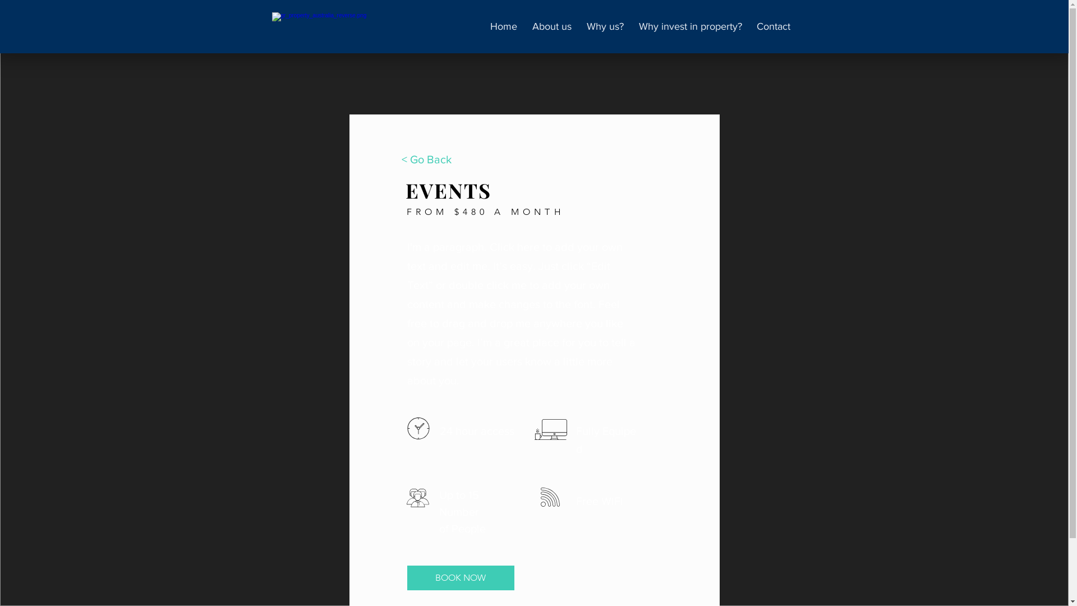 This screenshot has width=1077, height=606. I want to click on Why invest in property?, so click(689, 27).